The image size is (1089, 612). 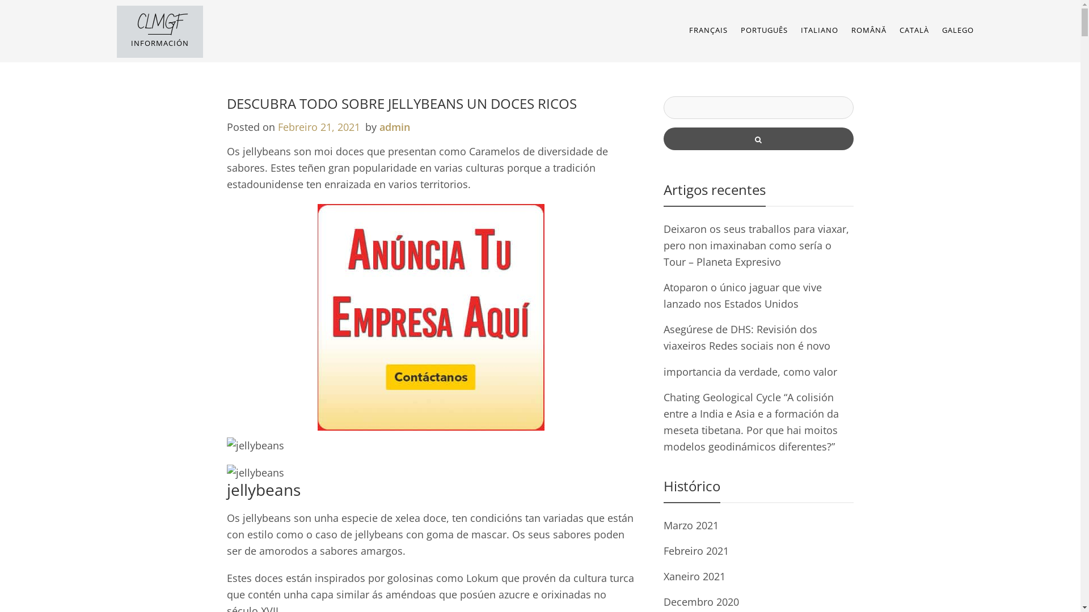 I want to click on Febreiro 21, 2021, so click(x=319, y=127).